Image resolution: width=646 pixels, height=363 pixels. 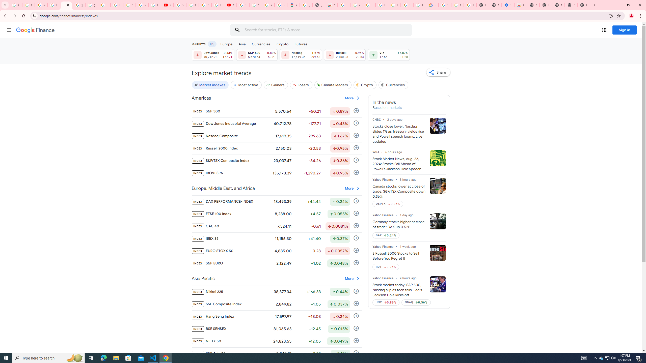 What do you see at coordinates (301, 85) in the screenshot?
I see `Losers` at bounding box center [301, 85].